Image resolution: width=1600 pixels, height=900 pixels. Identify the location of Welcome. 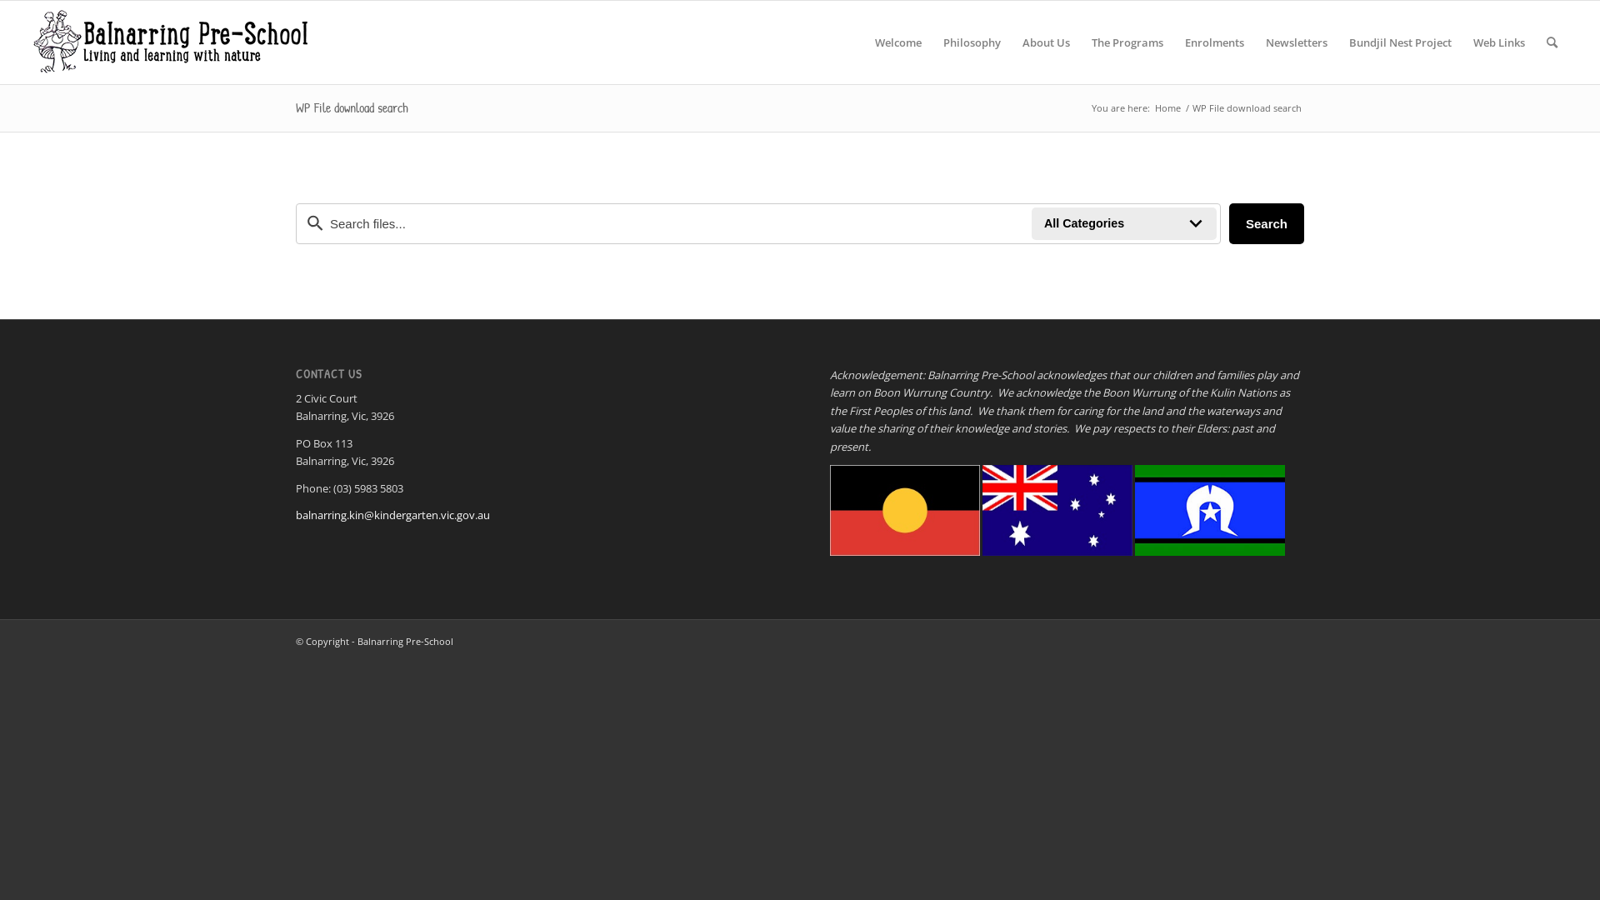
(898, 42).